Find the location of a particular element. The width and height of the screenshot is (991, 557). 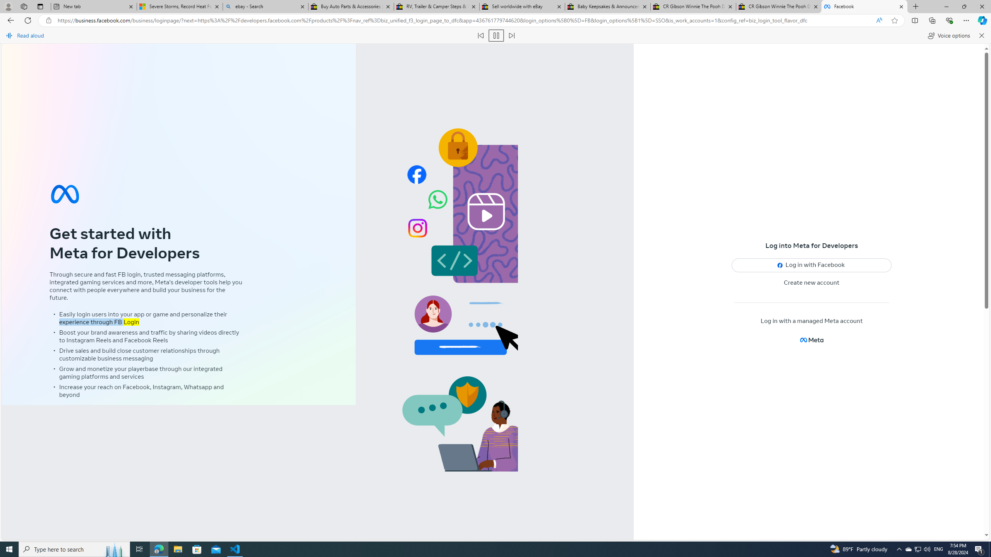

ebay - Search is located at coordinates (265, 7).